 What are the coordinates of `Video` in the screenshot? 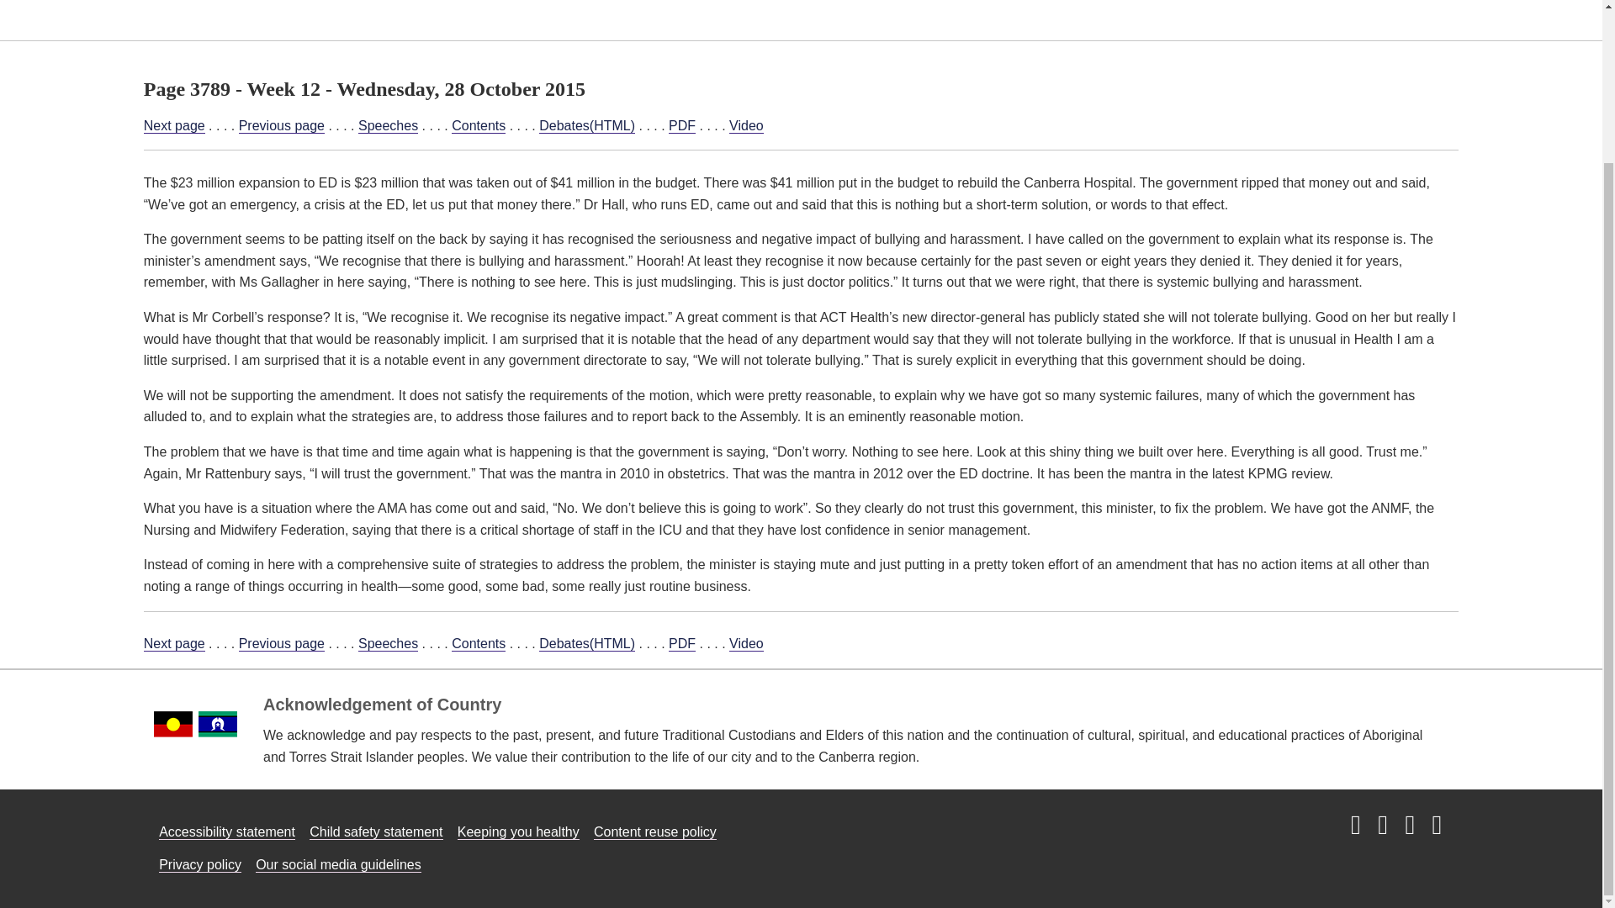 It's located at (747, 644).